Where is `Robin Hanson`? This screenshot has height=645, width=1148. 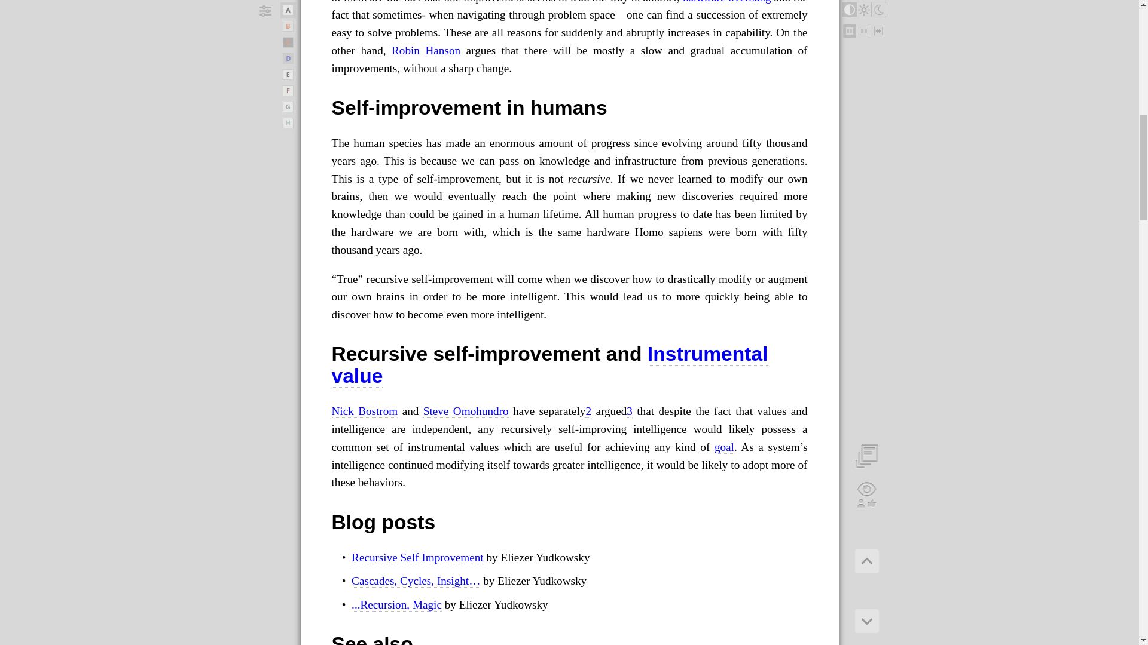
Robin Hanson is located at coordinates (426, 51).